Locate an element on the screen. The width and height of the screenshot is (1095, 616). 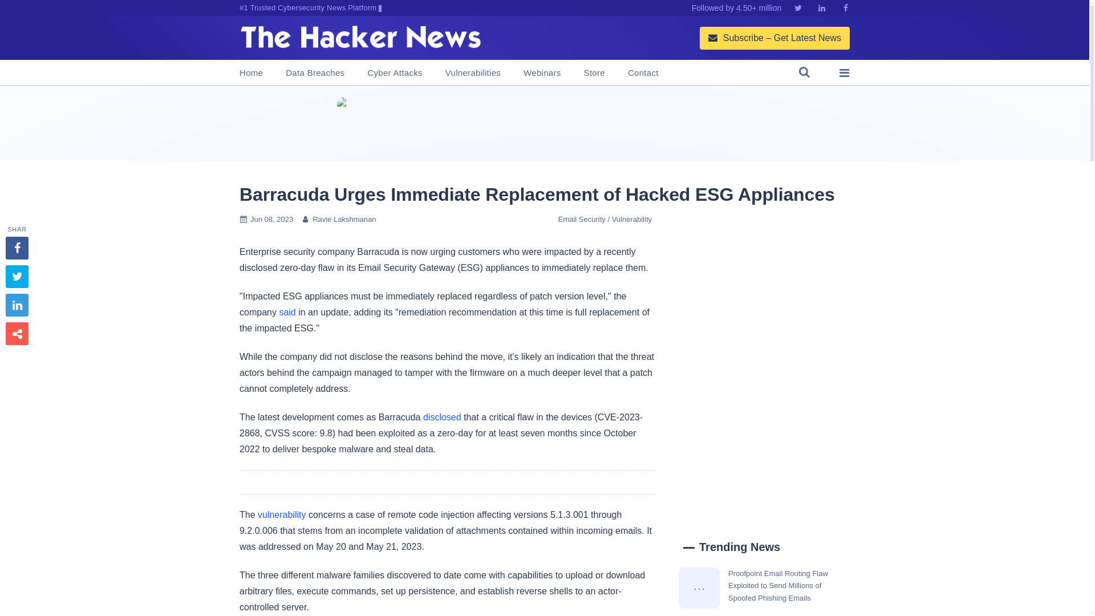
said is located at coordinates (287, 312).